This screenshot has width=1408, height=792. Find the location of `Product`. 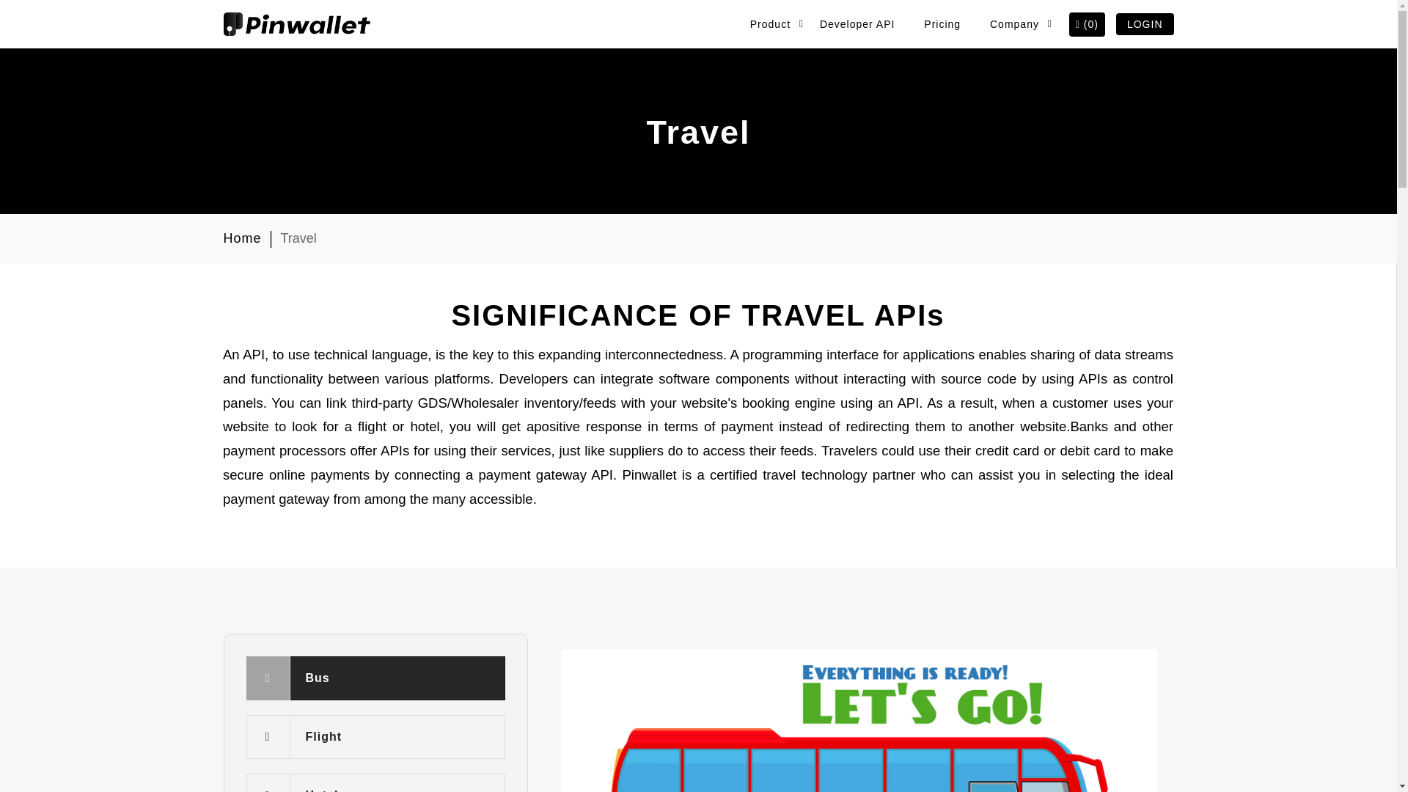

Product is located at coordinates (770, 23).